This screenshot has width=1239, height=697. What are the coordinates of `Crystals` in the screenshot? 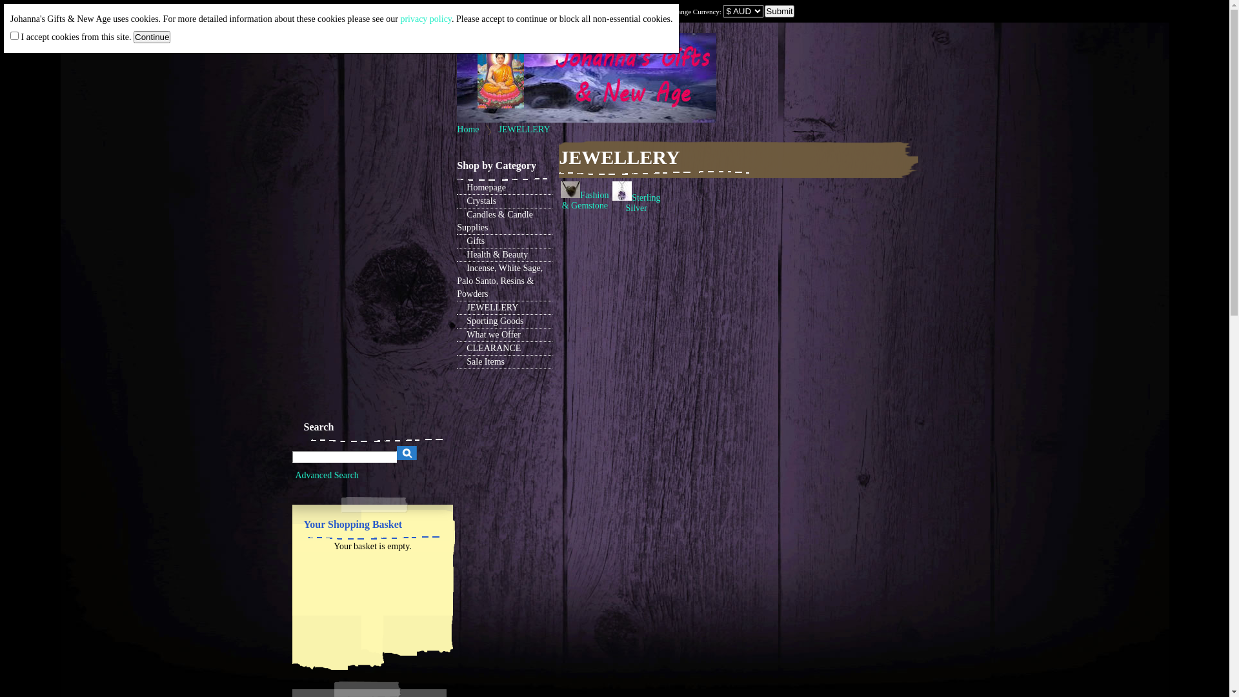 It's located at (505, 201).